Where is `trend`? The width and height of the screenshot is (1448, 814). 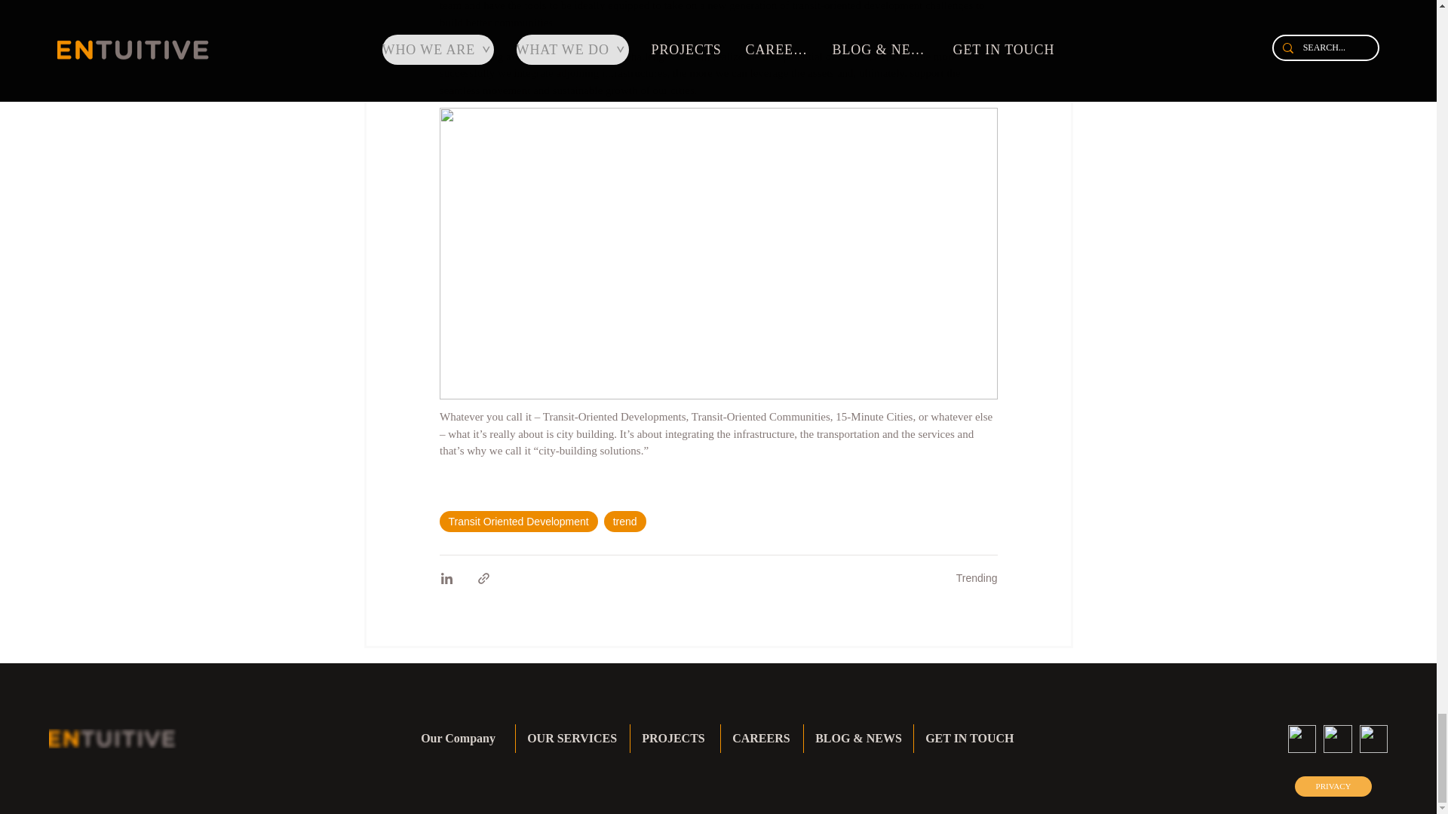
trend is located at coordinates (624, 522).